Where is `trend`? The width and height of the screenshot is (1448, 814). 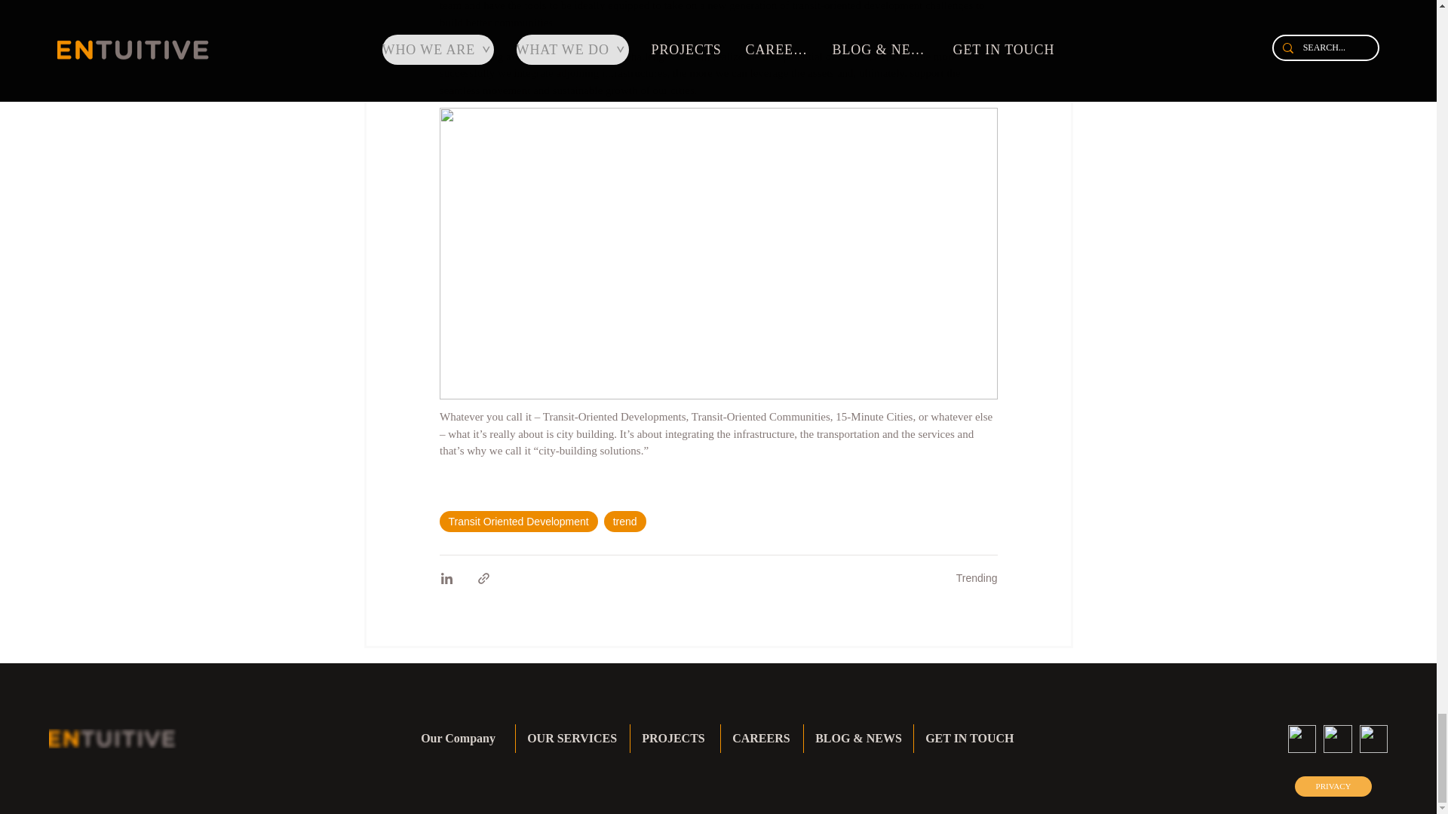
trend is located at coordinates (624, 522).